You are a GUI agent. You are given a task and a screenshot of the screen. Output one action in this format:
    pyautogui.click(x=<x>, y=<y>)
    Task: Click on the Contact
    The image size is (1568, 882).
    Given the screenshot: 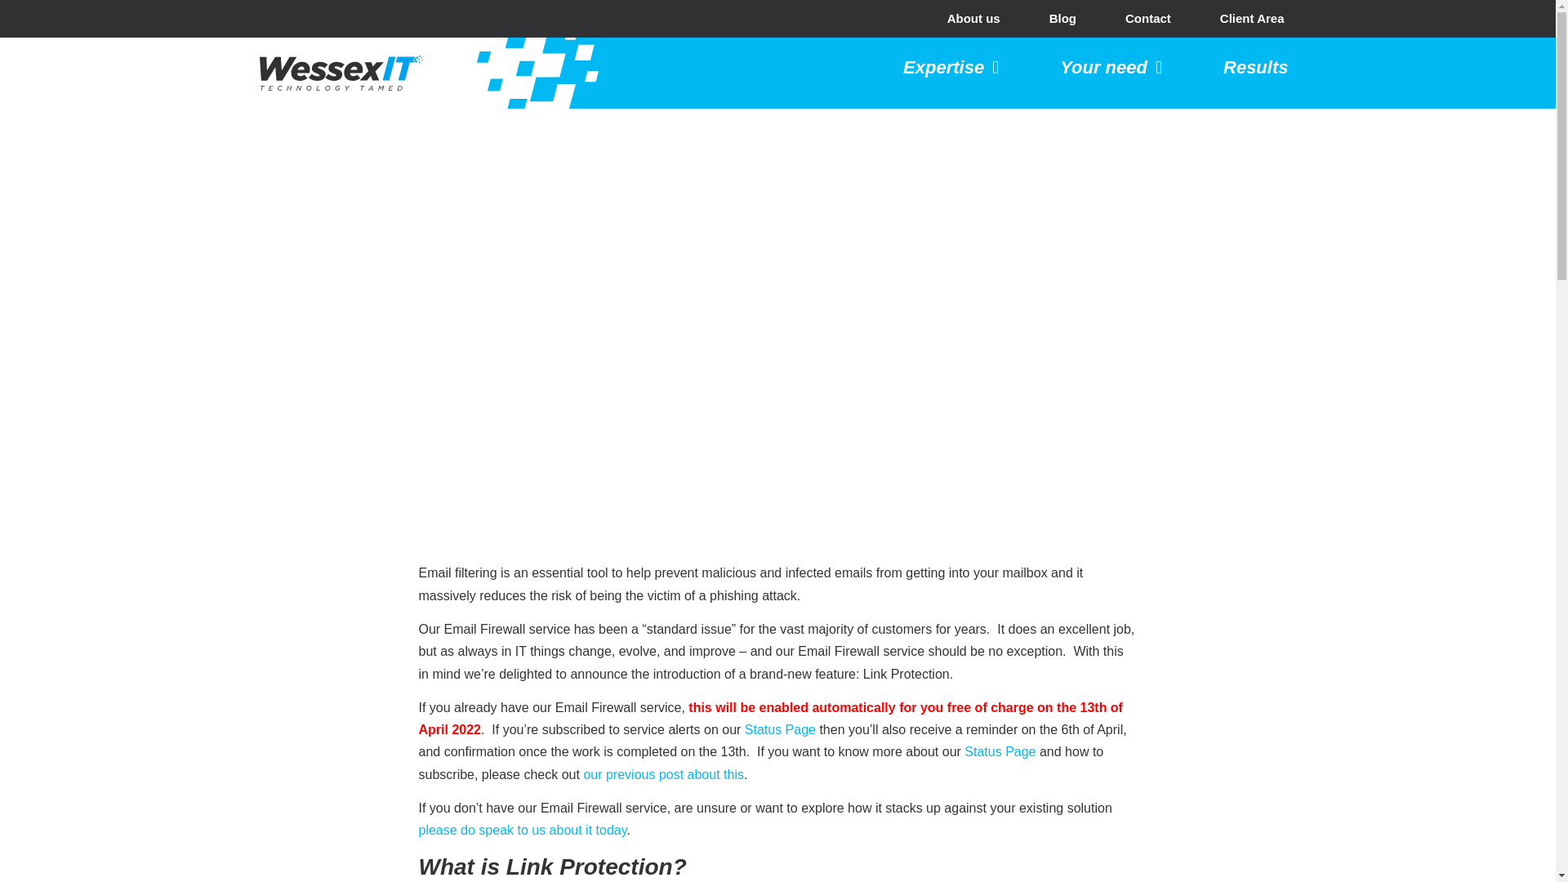 What is the action you would take?
    pyautogui.click(x=1147, y=19)
    